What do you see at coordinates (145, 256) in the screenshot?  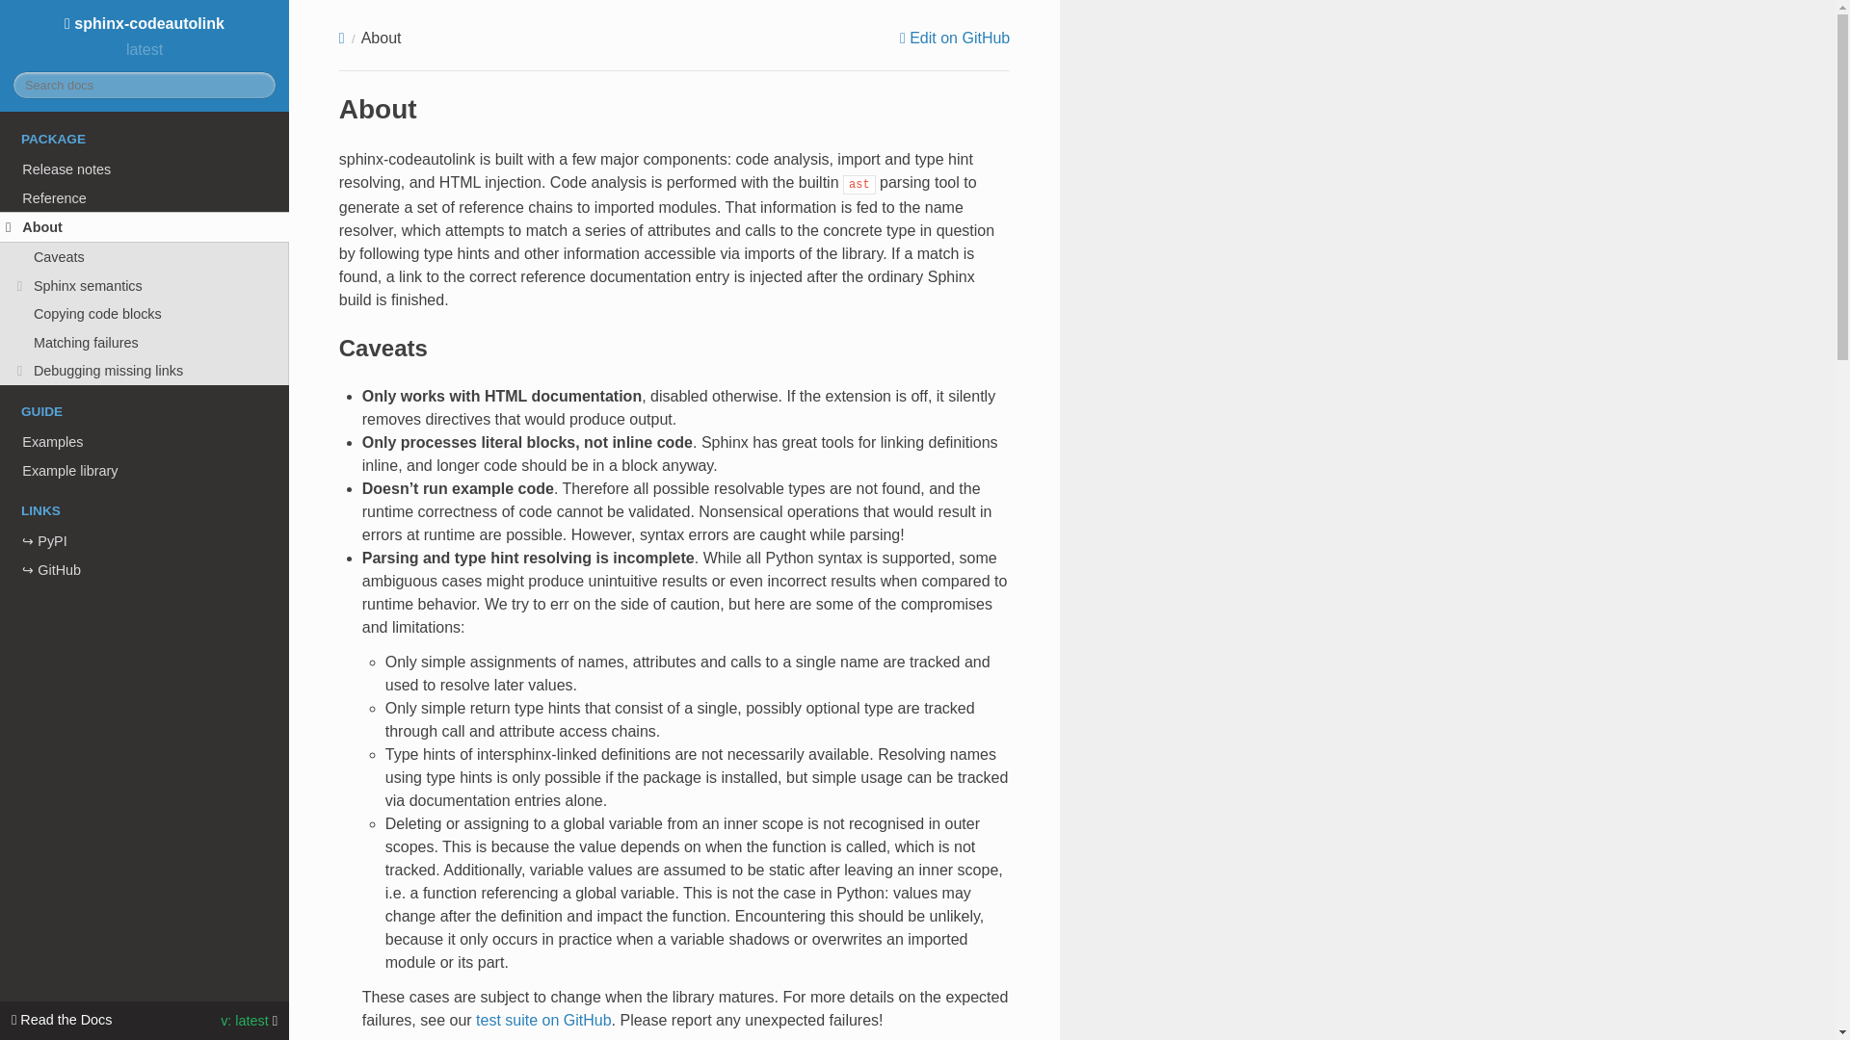 I see `Caveats` at bounding box center [145, 256].